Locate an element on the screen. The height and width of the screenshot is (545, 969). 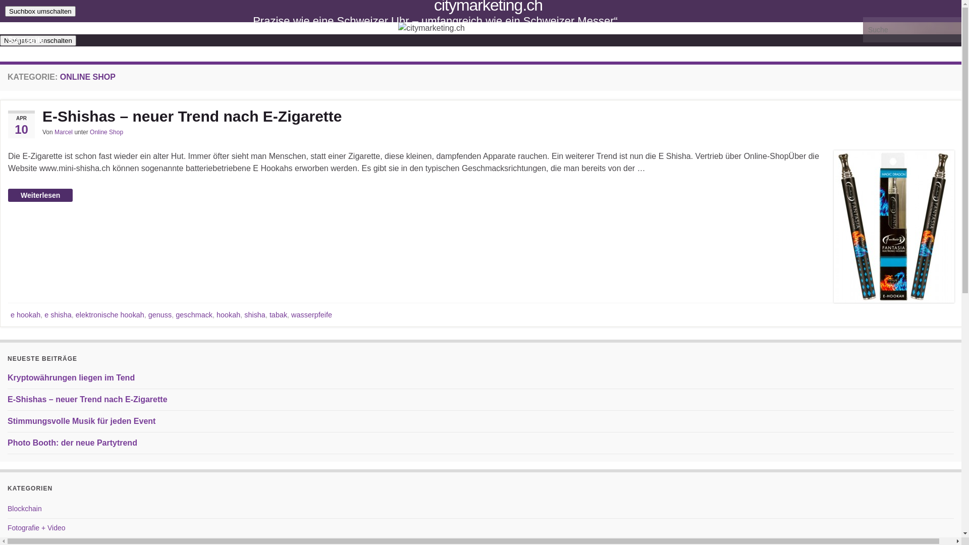
Navigation umschalten is located at coordinates (38, 40).